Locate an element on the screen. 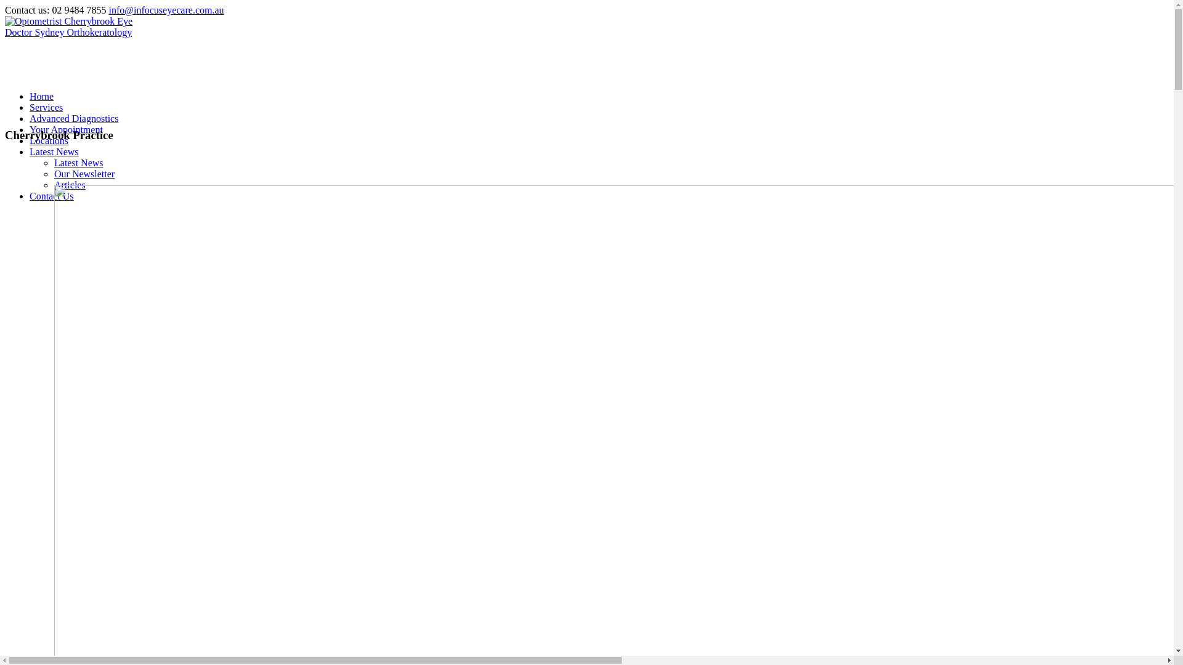  Optometrist Cherrybrook Eye Doctor Sydney Orthokeratology is located at coordinates (84, 32).